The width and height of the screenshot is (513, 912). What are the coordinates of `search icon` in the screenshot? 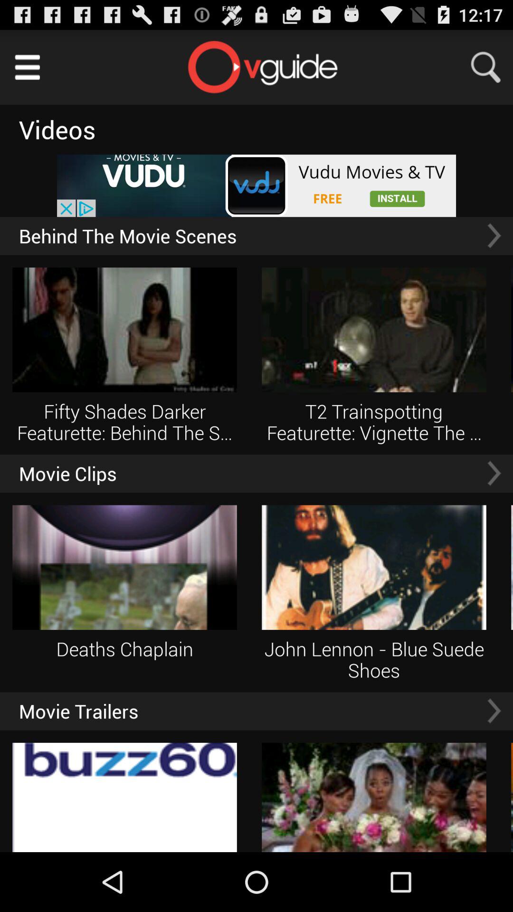 It's located at (492, 67).